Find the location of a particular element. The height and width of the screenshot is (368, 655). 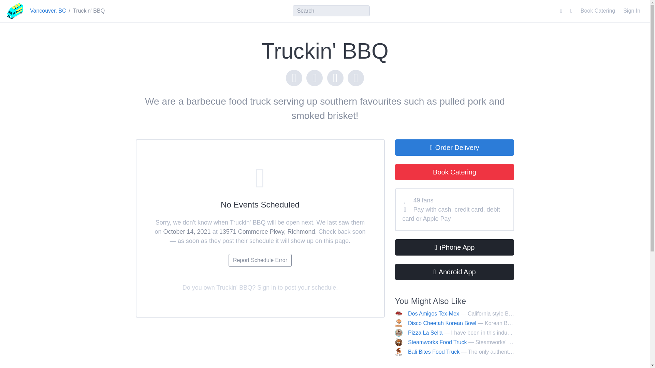

Pizza La Sella is located at coordinates (425, 333).